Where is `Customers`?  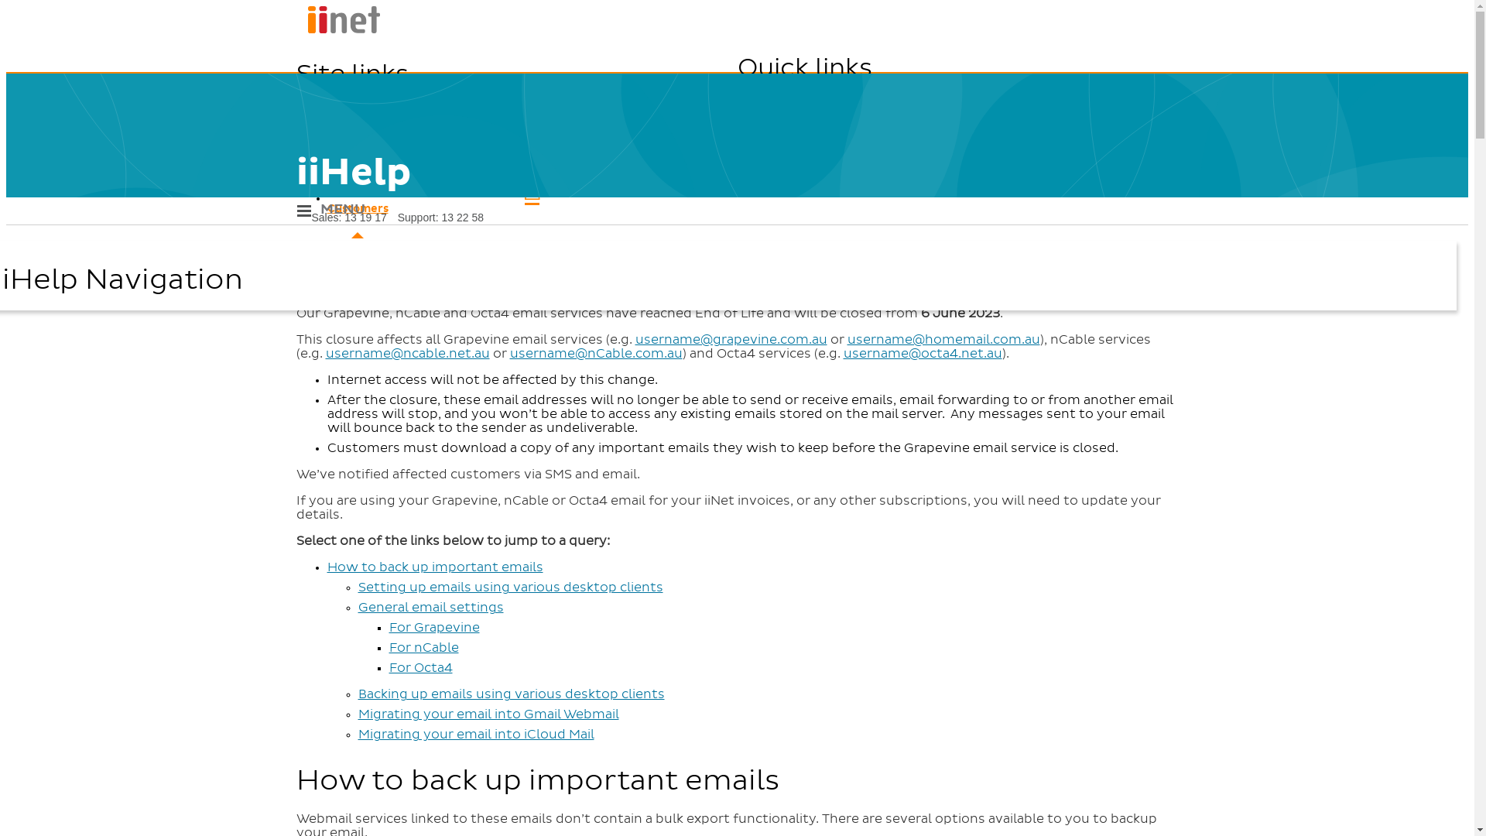
Customers is located at coordinates (532, 197).